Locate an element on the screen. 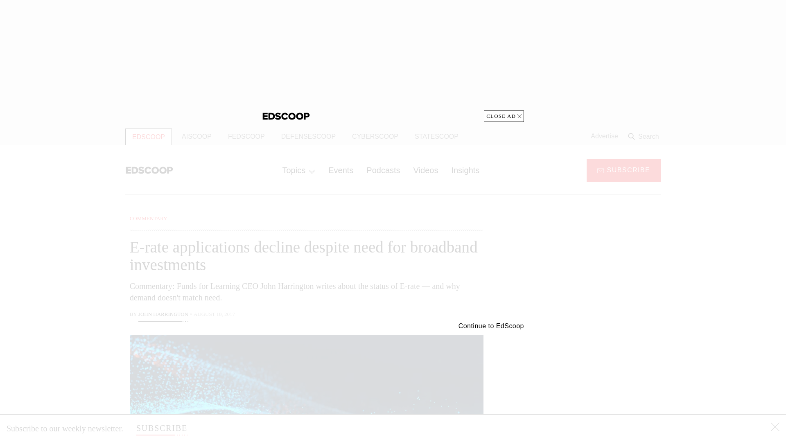  FEDSCOOP is located at coordinates (246, 137).